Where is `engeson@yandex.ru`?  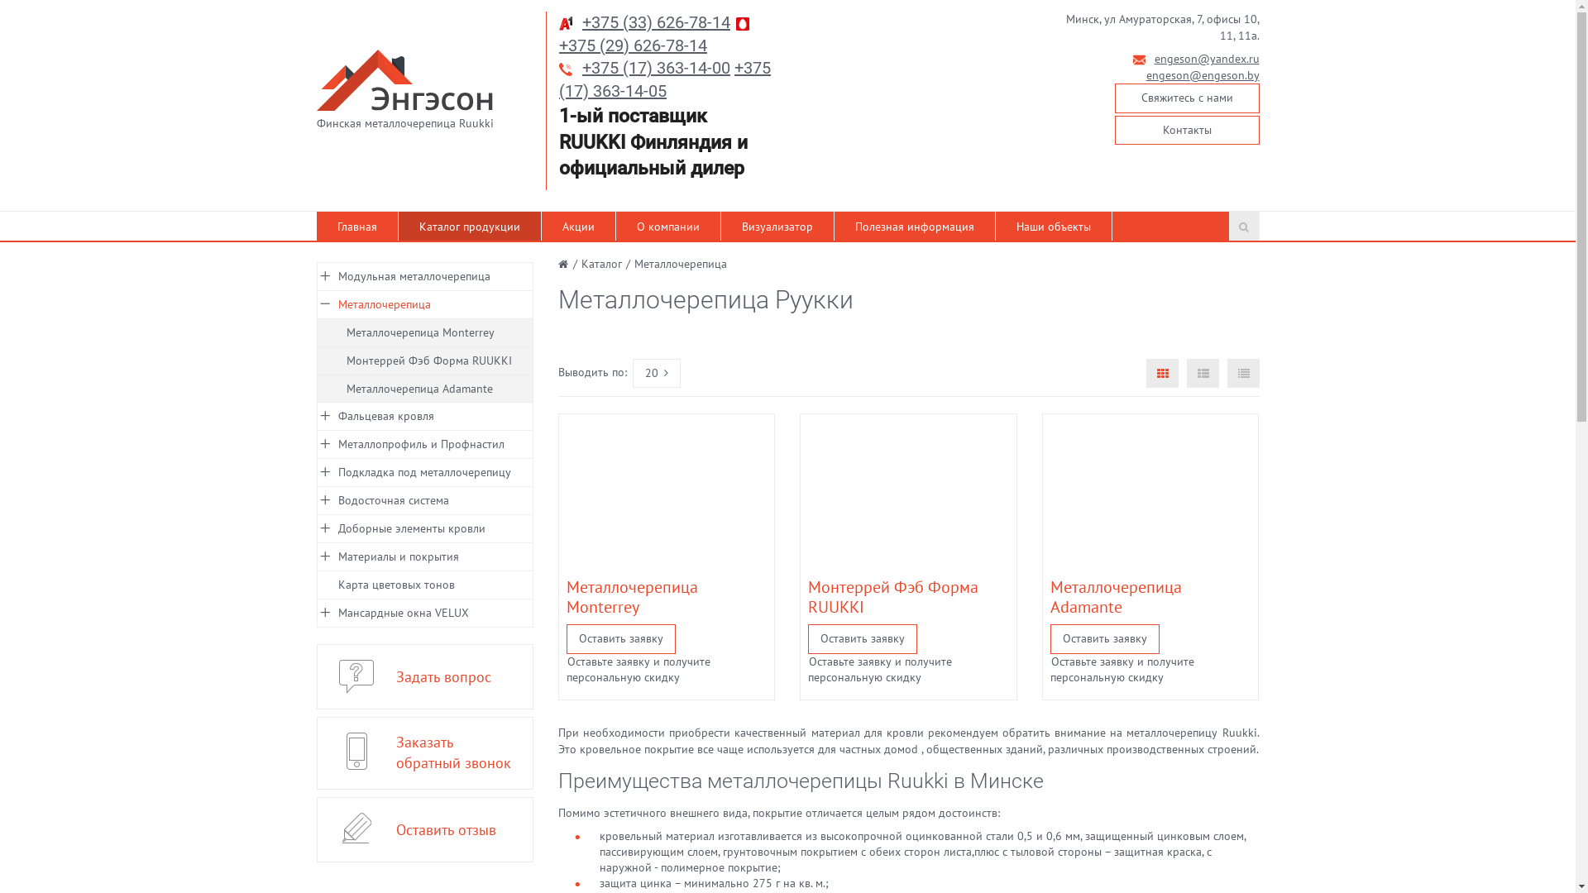
engeson@yandex.ru is located at coordinates (1208, 59).